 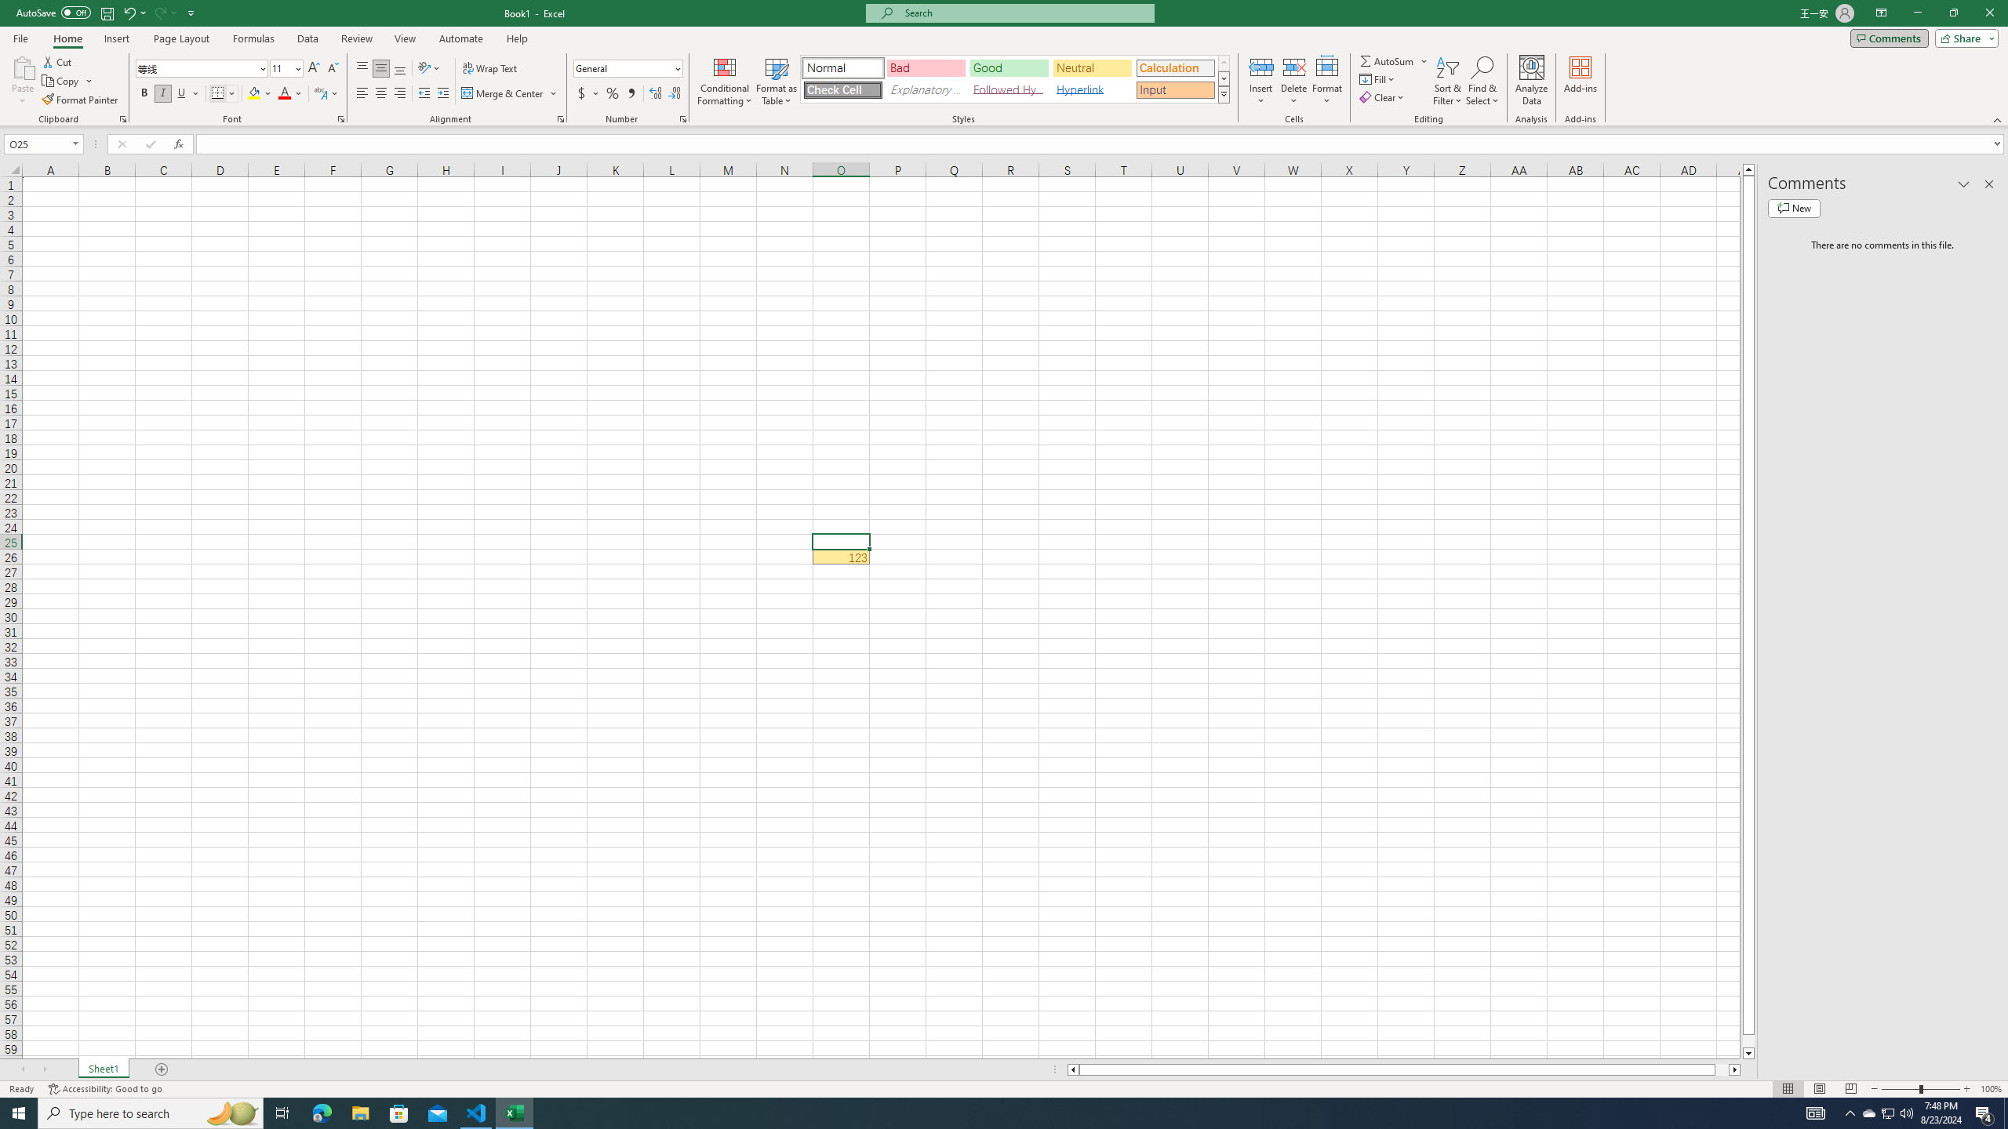 What do you see at coordinates (1294, 67) in the screenshot?
I see `Delete Cells...` at bounding box center [1294, 67].